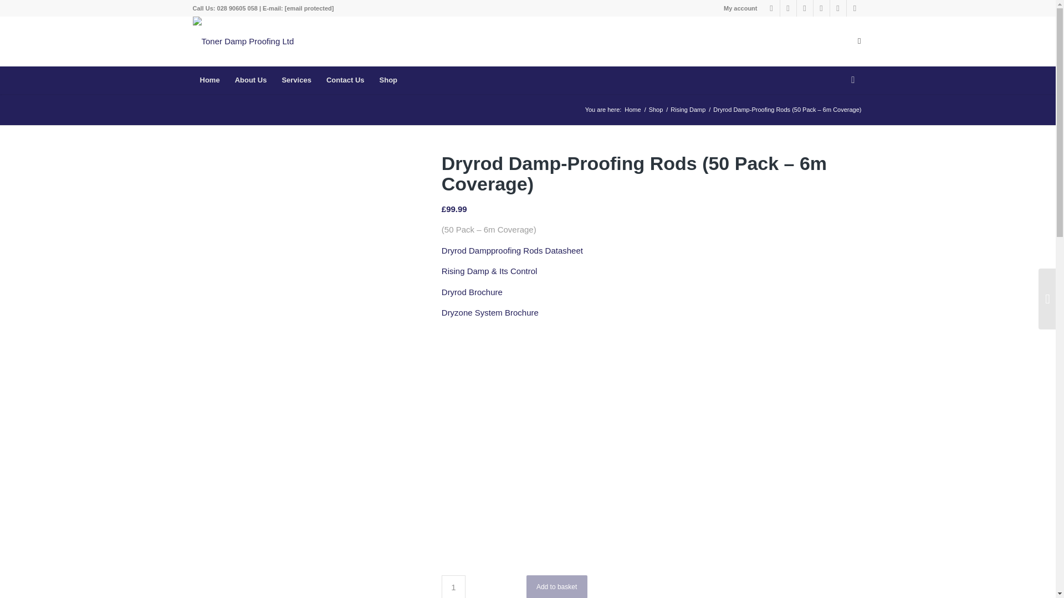  Describe the element at coordinates (556, 586) in the screenshot. I see `Add to basket` at that location.